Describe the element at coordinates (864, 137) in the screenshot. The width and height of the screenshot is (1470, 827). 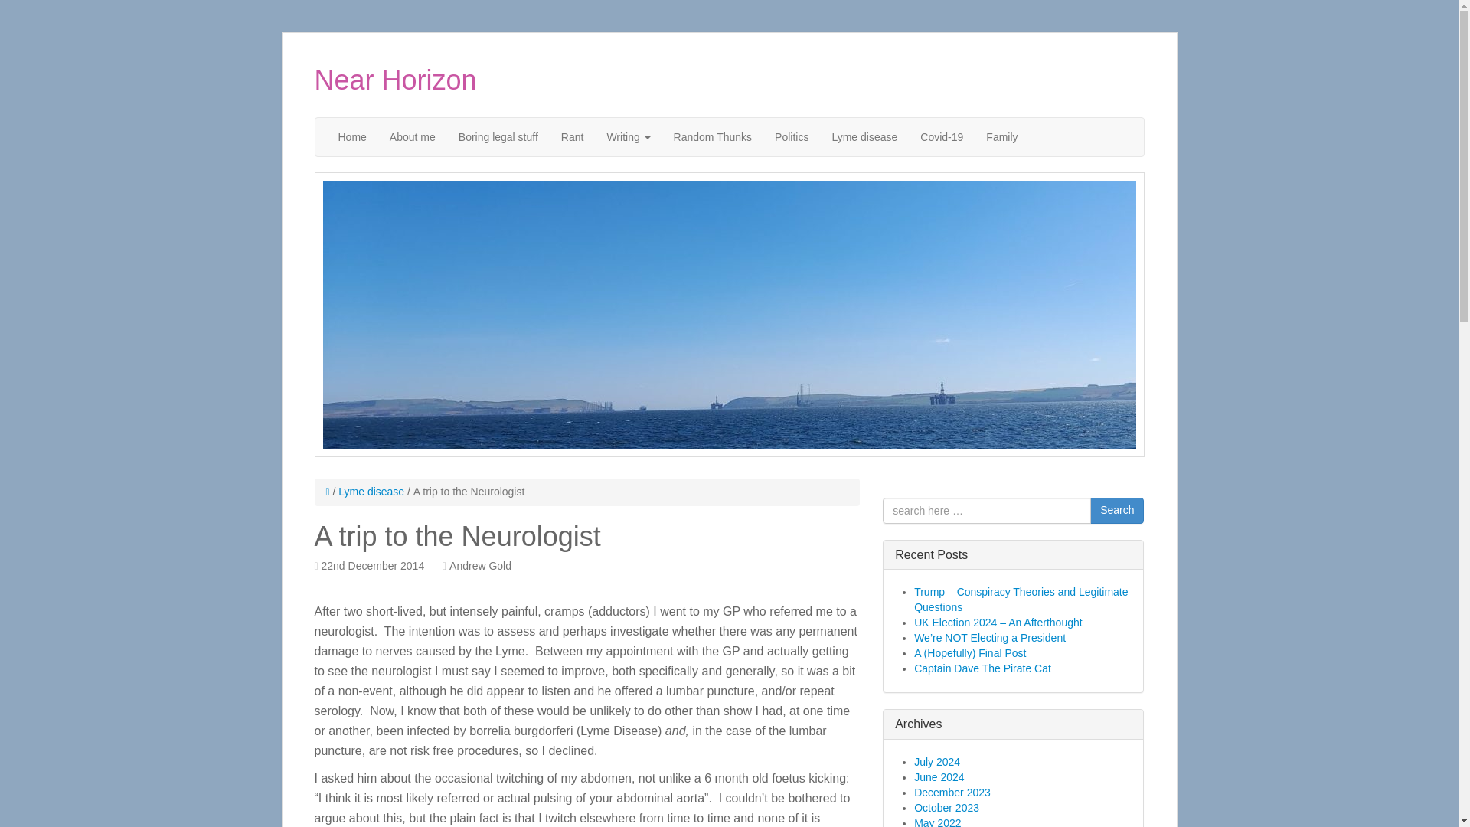
I see `Lyme disease` at that location.